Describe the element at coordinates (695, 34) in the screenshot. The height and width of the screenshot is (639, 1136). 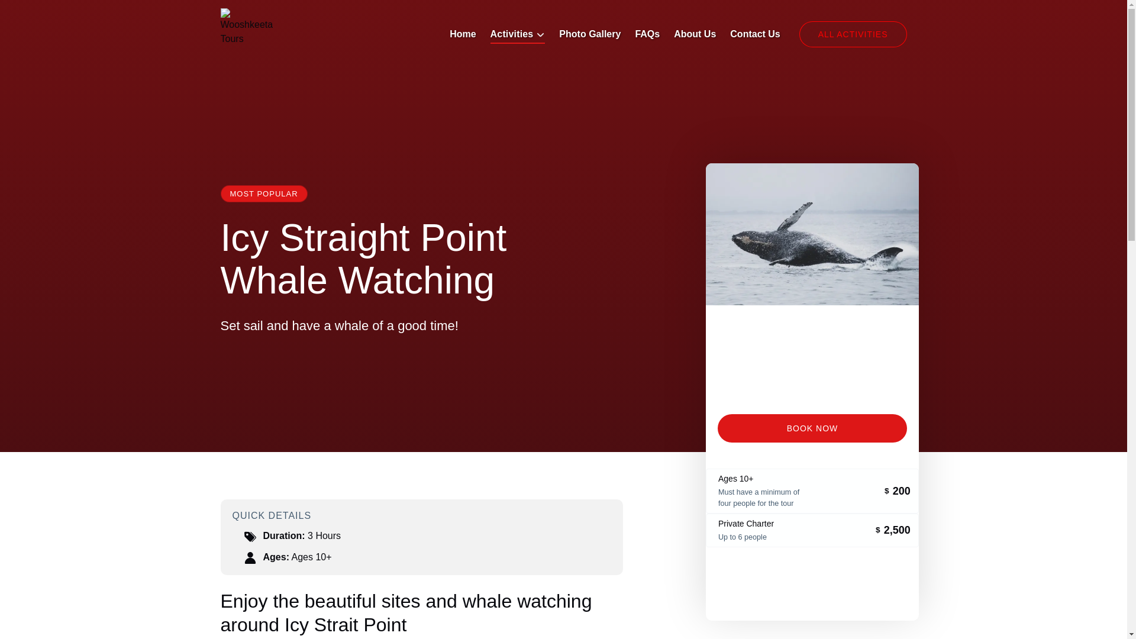
I see `About Us` at that location.